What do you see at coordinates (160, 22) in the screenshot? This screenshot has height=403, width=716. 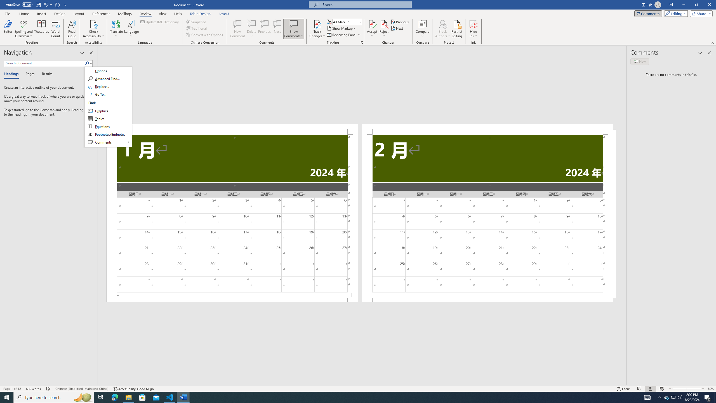 I see `Update IME Dictionary...` at bounding box center [160, 22].